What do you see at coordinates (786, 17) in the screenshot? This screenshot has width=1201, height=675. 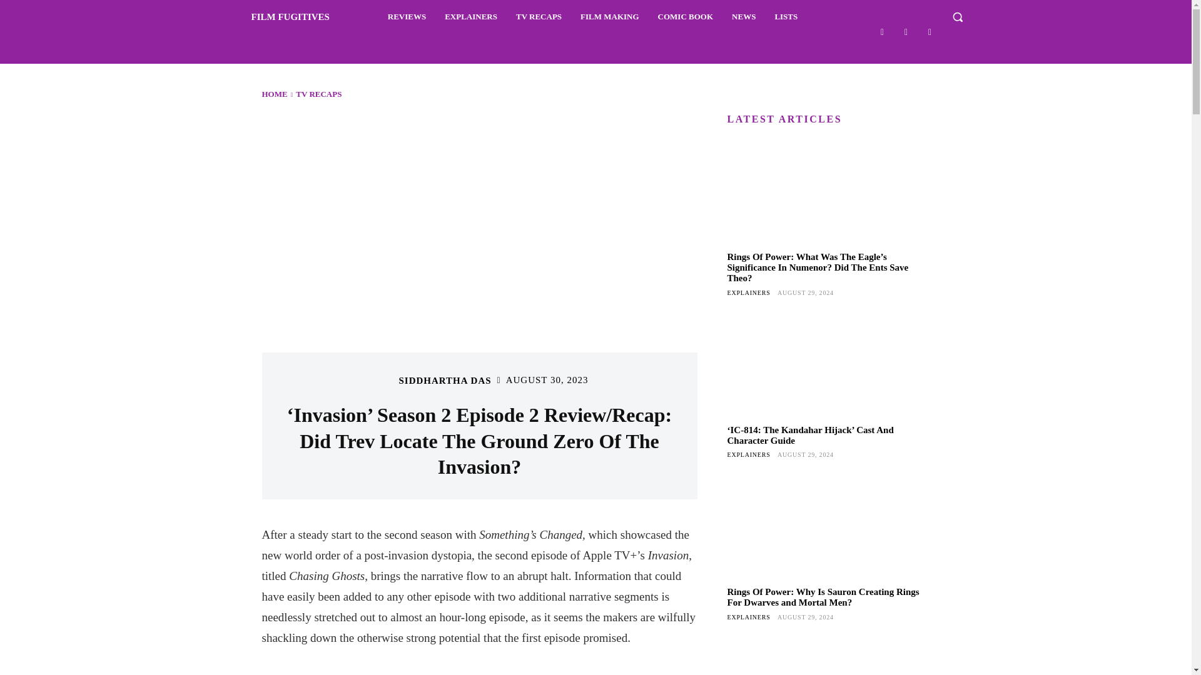 I see `LISTS` at bounding box center [786, 17].